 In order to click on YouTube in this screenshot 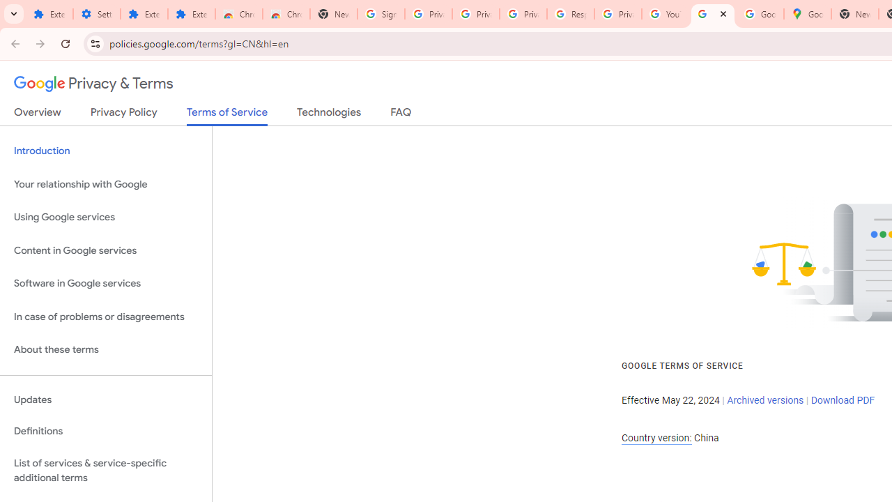, I will do `click(665, 14)`.